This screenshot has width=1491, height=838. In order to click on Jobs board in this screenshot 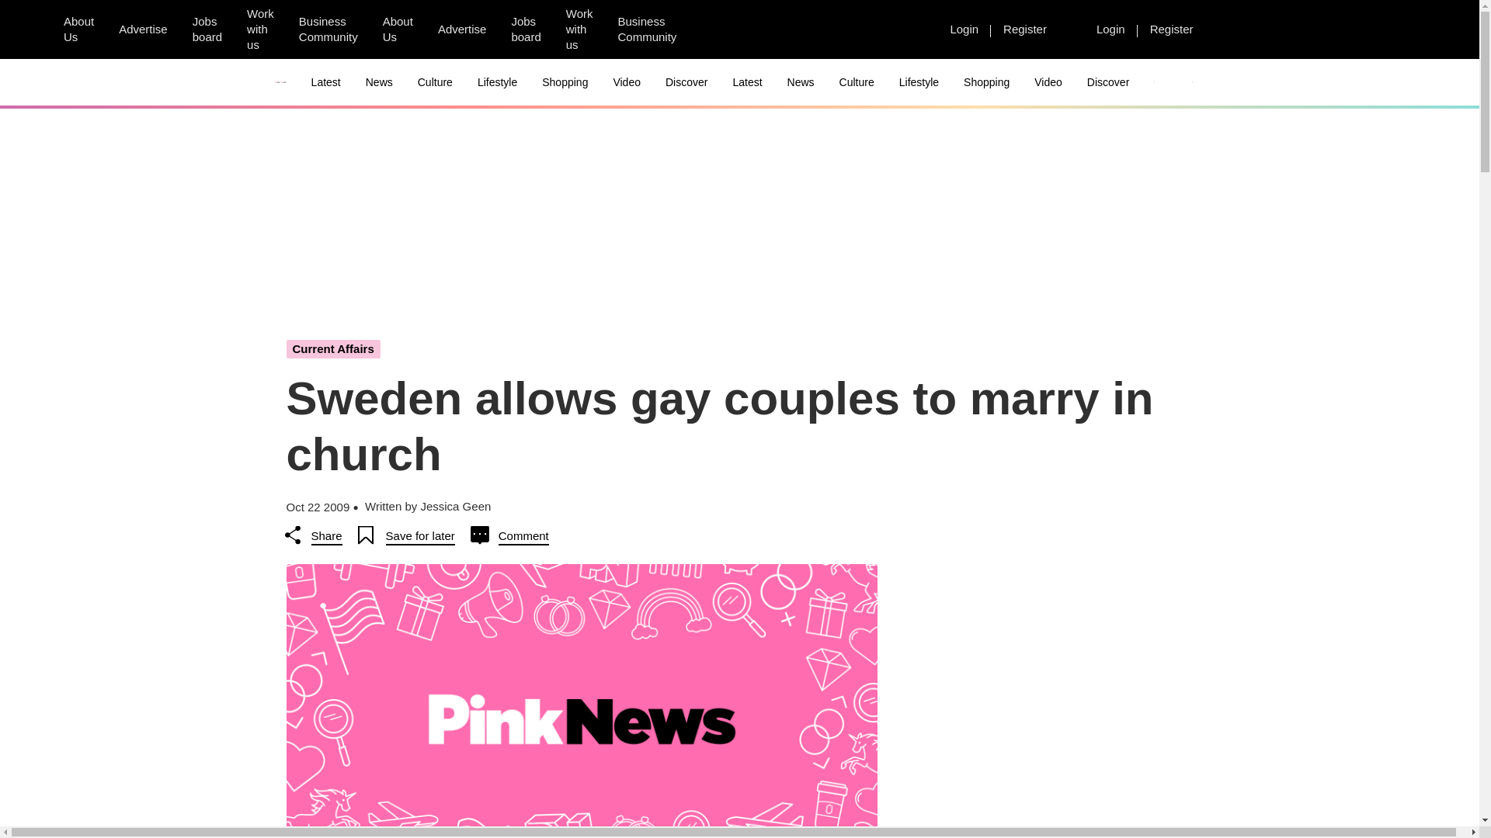, I will do `click(525, 29)`.